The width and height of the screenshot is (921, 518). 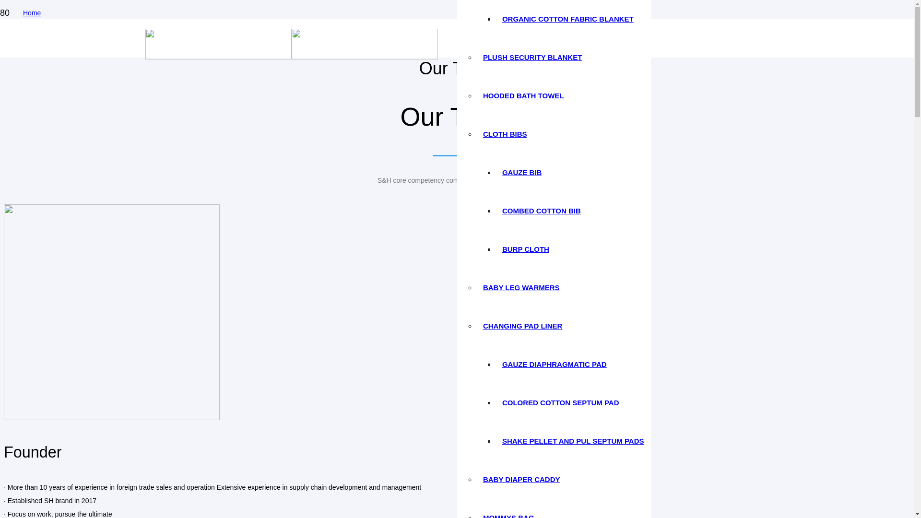 What do you see at coordinates (573, 441) in the screenshot?
I see `SHAKE PELLET AND PUL SEPTUM PADS` at bounding box center [573, 441].